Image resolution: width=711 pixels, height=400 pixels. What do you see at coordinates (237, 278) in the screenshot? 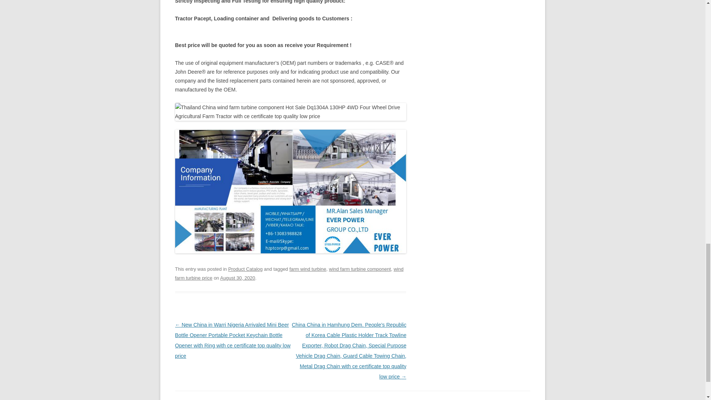
I see `August 30, 2020` at bounding box center [237, 278].